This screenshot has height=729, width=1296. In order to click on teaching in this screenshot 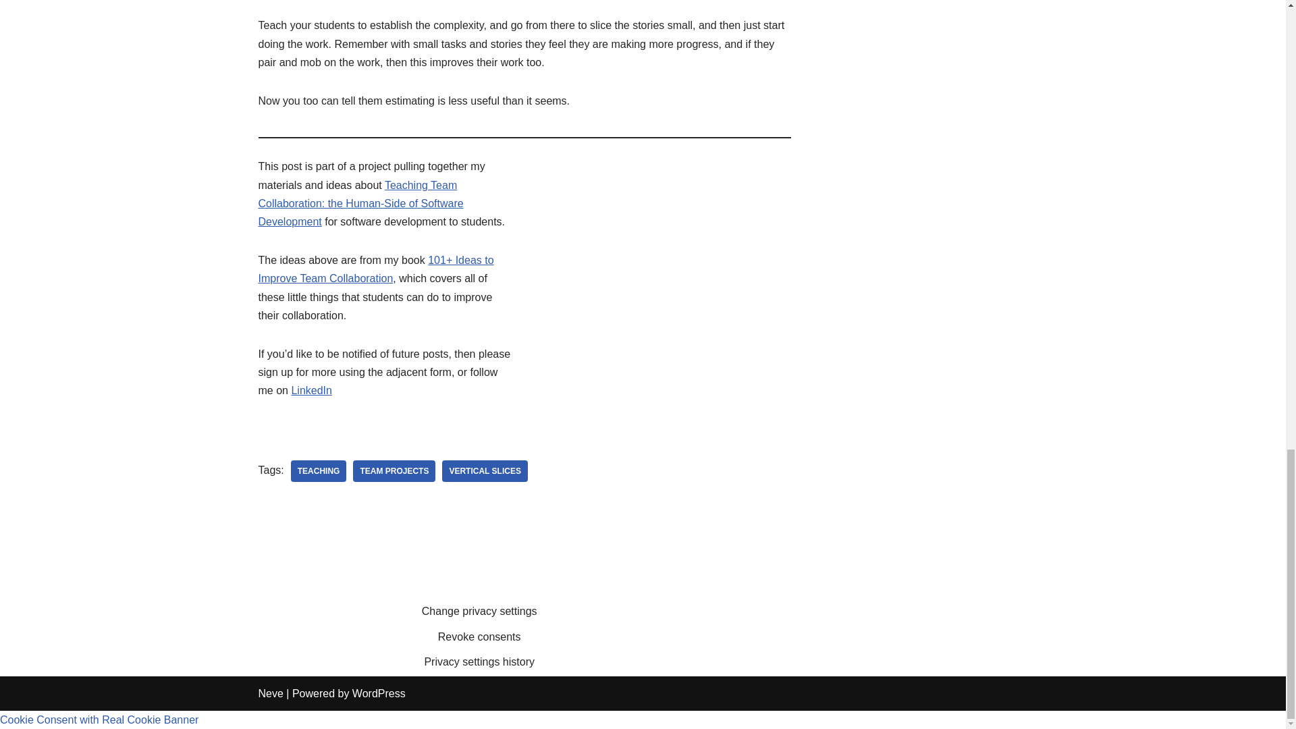, I will do `click(319, 470)`.